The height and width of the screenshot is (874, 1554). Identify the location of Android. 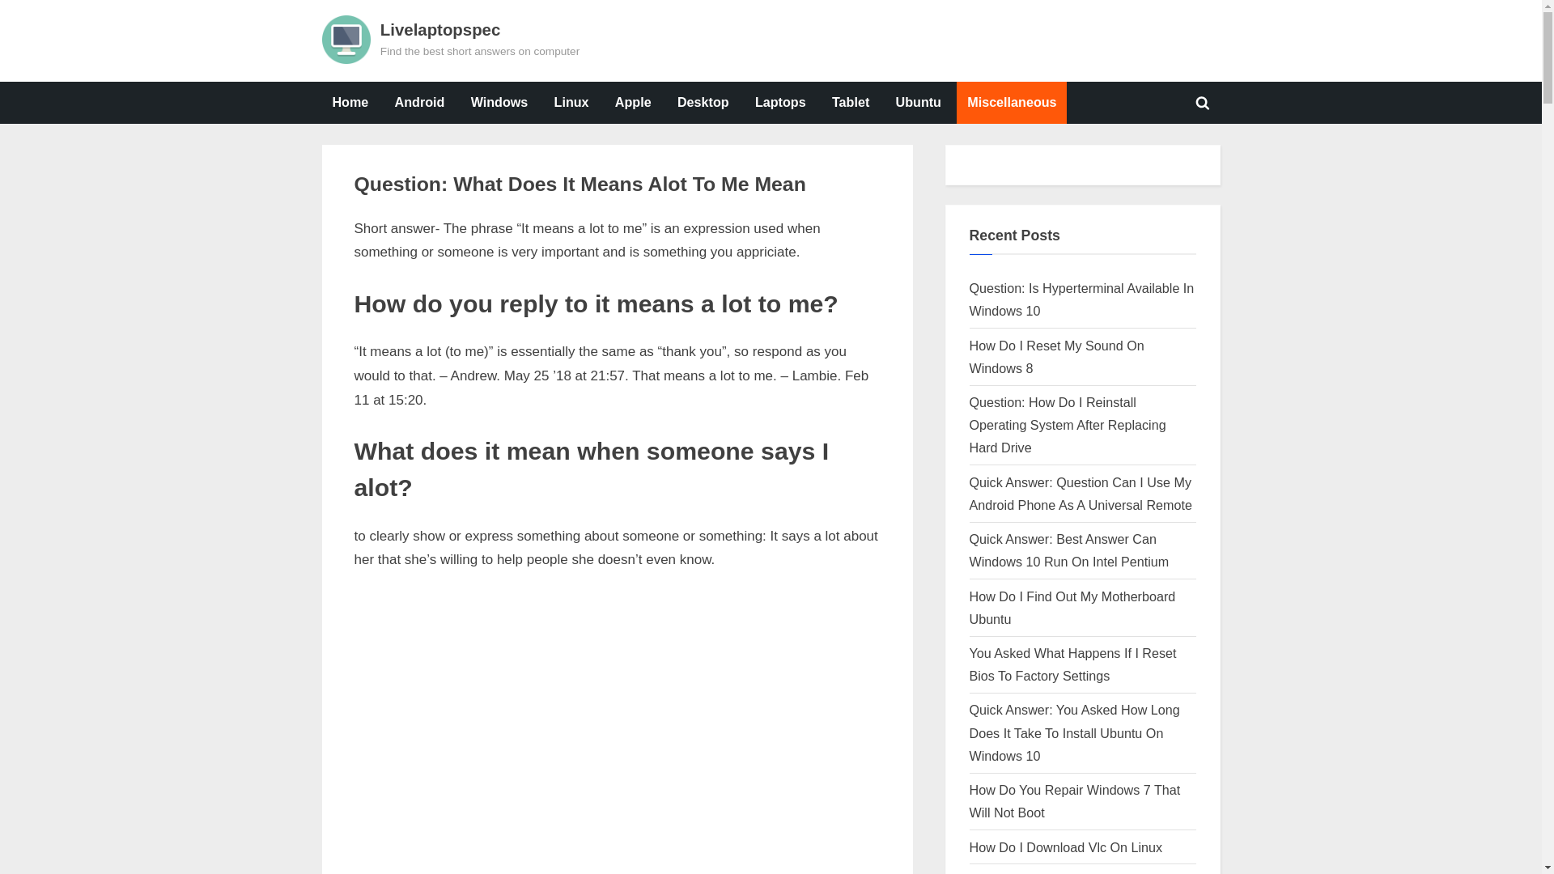
(419, 103).